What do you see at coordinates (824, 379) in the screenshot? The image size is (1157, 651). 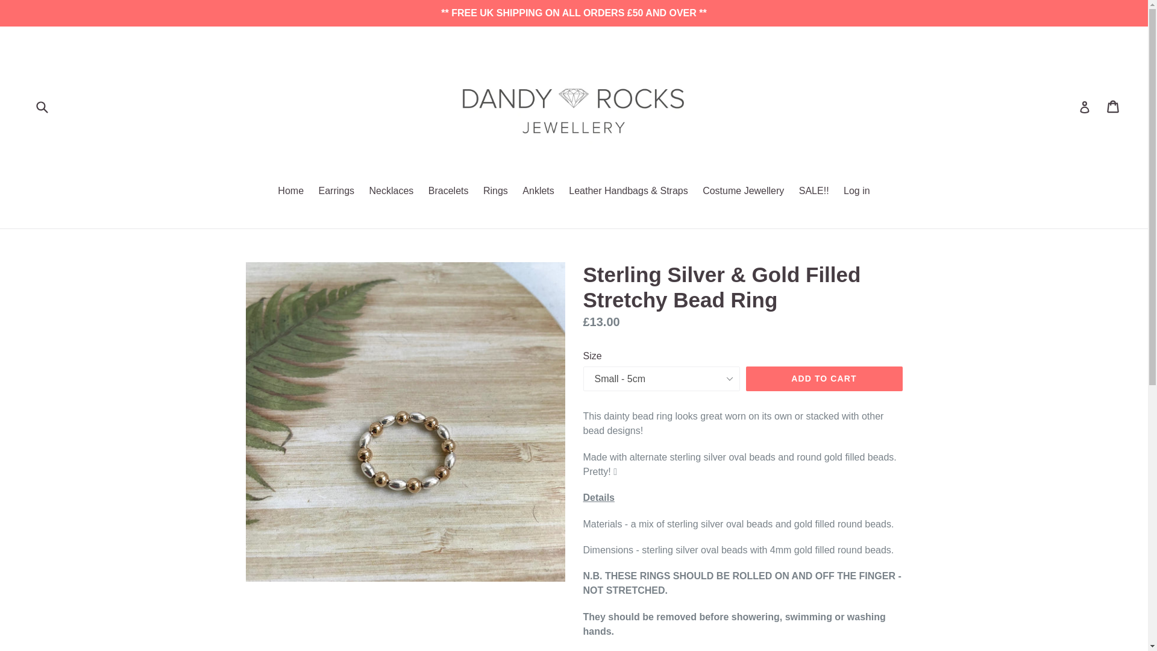 I see `ADD TO CART` at bounding box center [824, 379].